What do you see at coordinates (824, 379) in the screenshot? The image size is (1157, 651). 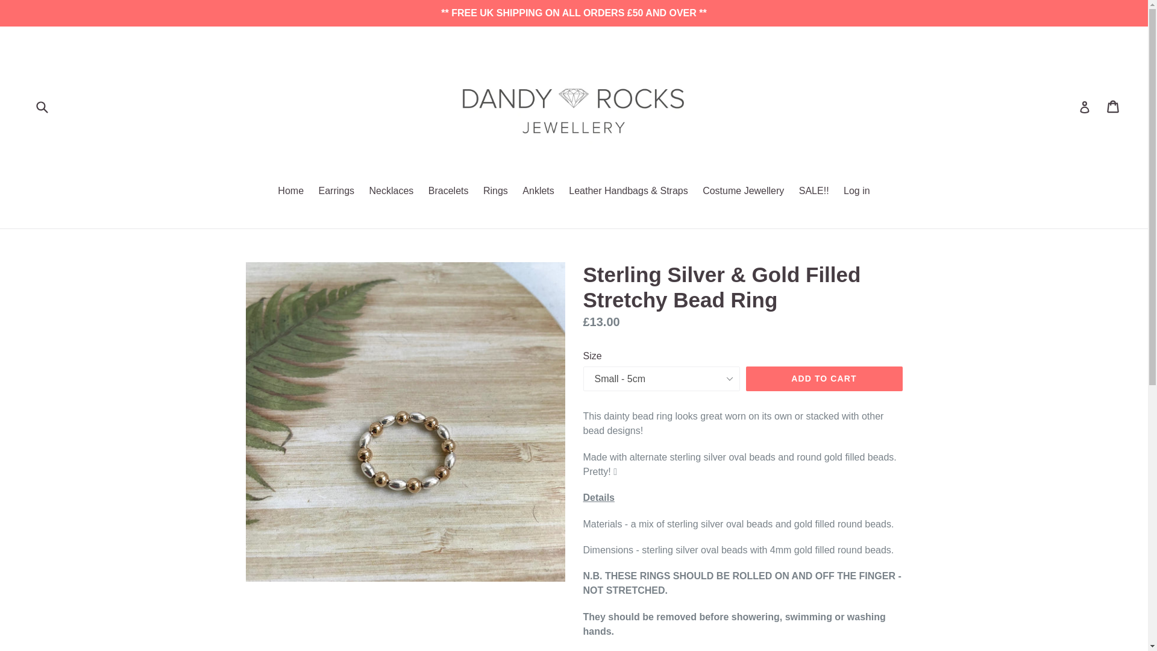 I see `ADD TO CART` at bounding box center [824, 379].